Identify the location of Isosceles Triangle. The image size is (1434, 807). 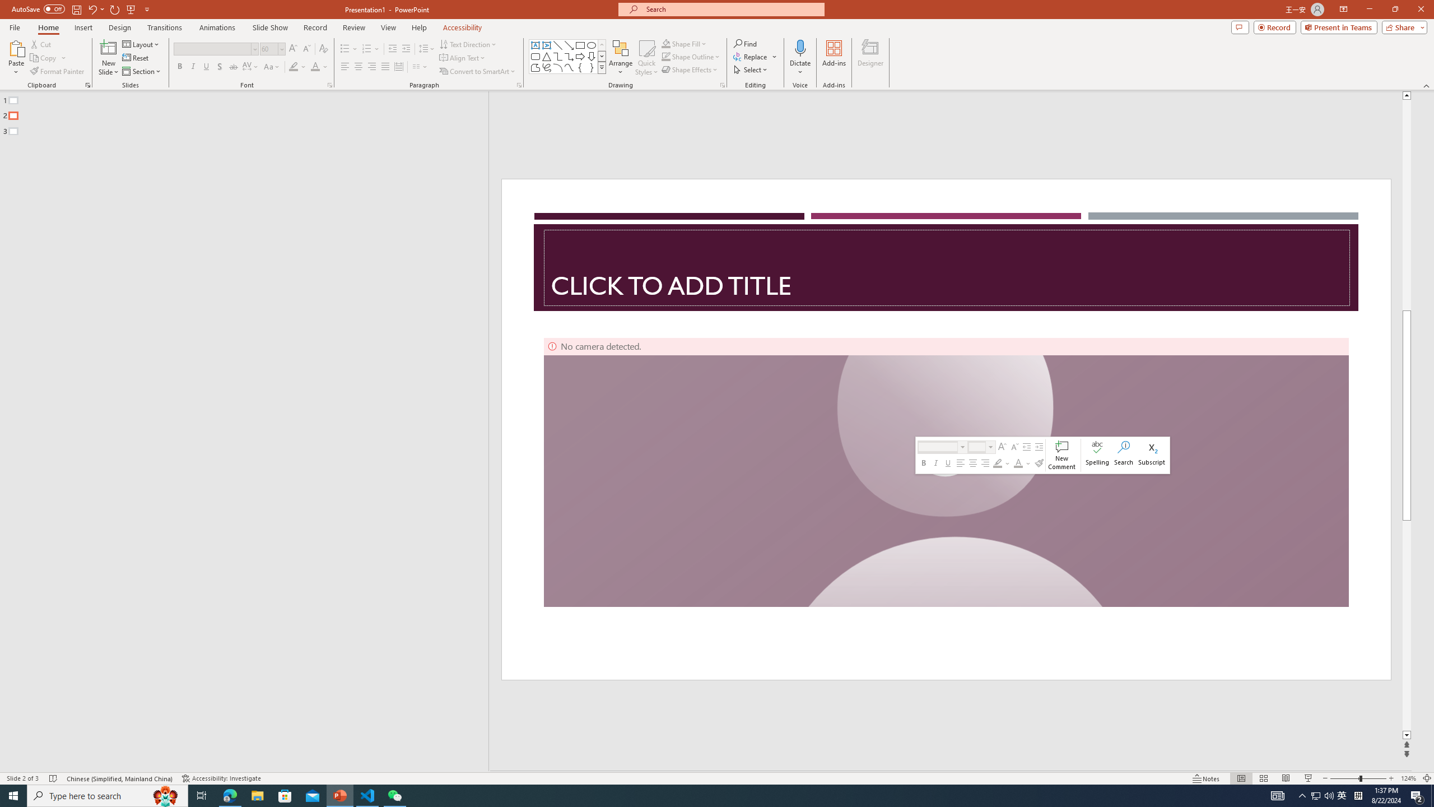
(546, 56).